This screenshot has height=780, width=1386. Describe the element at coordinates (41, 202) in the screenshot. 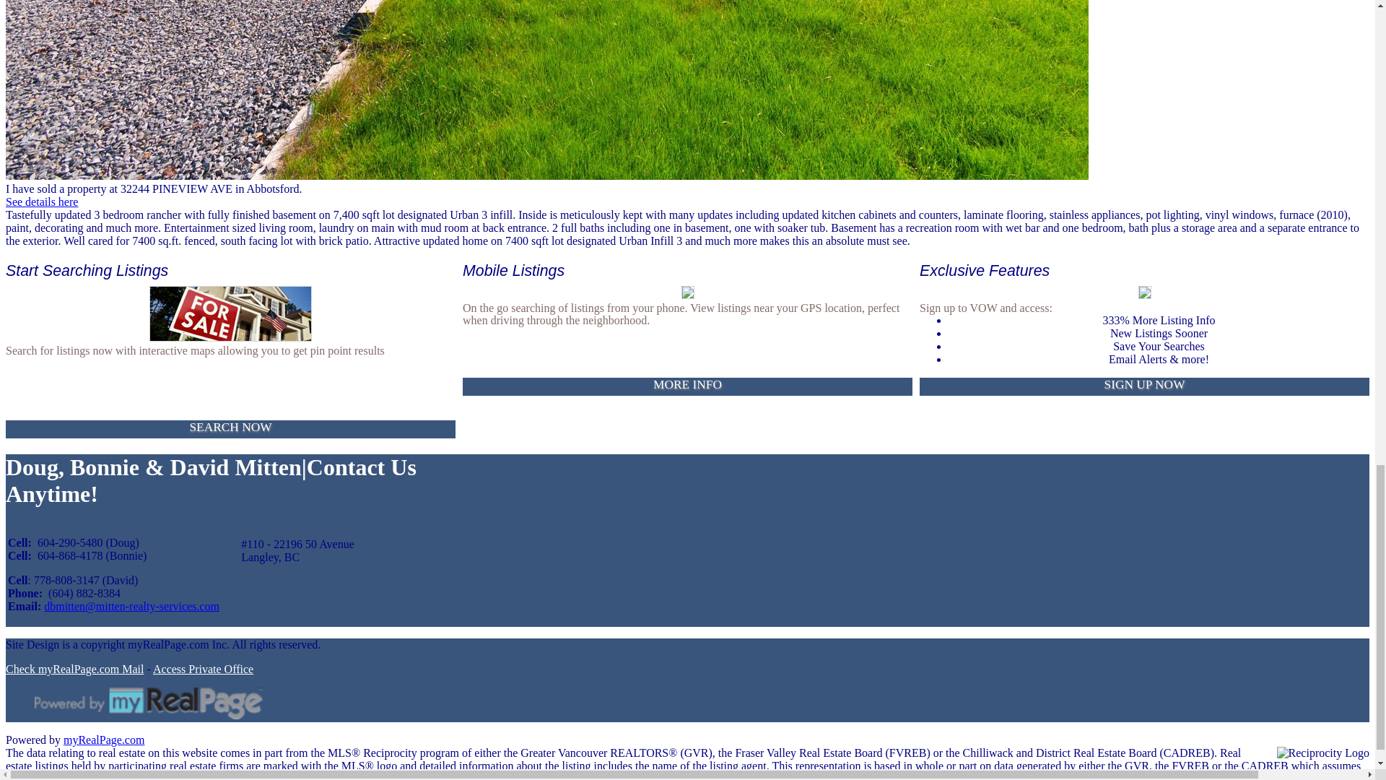

I see `See details here` at that location.